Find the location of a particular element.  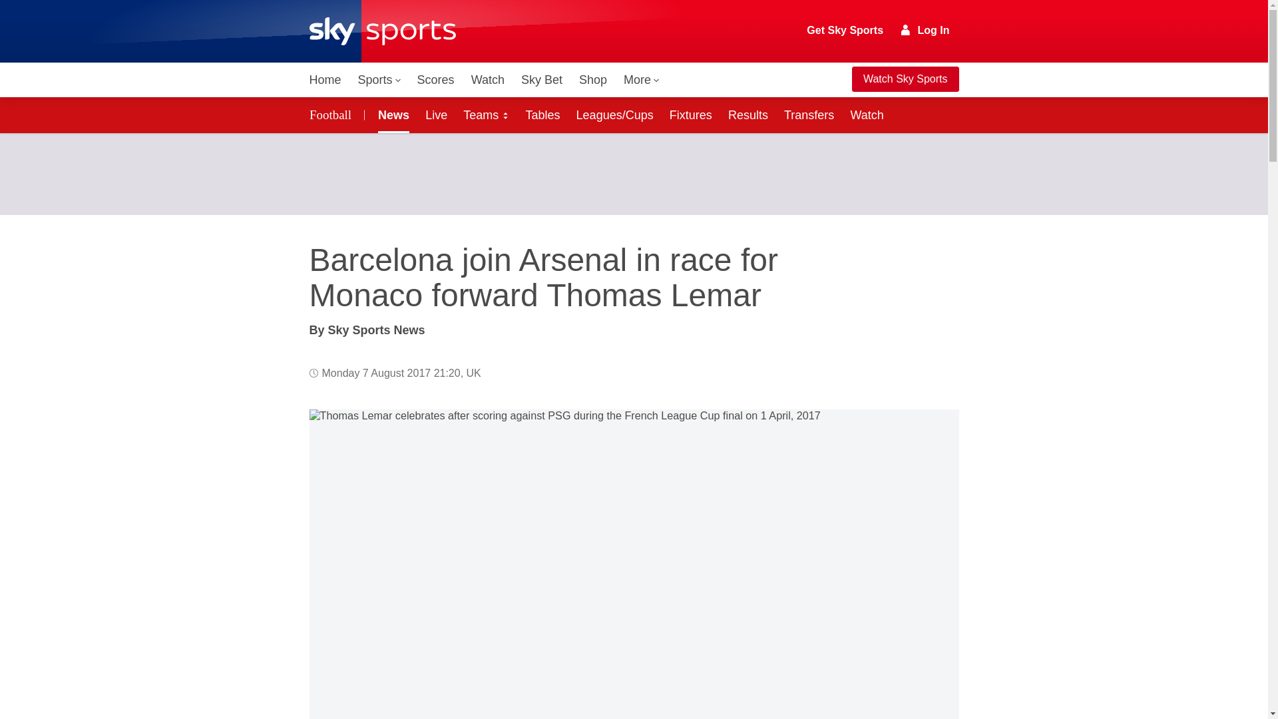

Log In is located at coordinates (925, 30).